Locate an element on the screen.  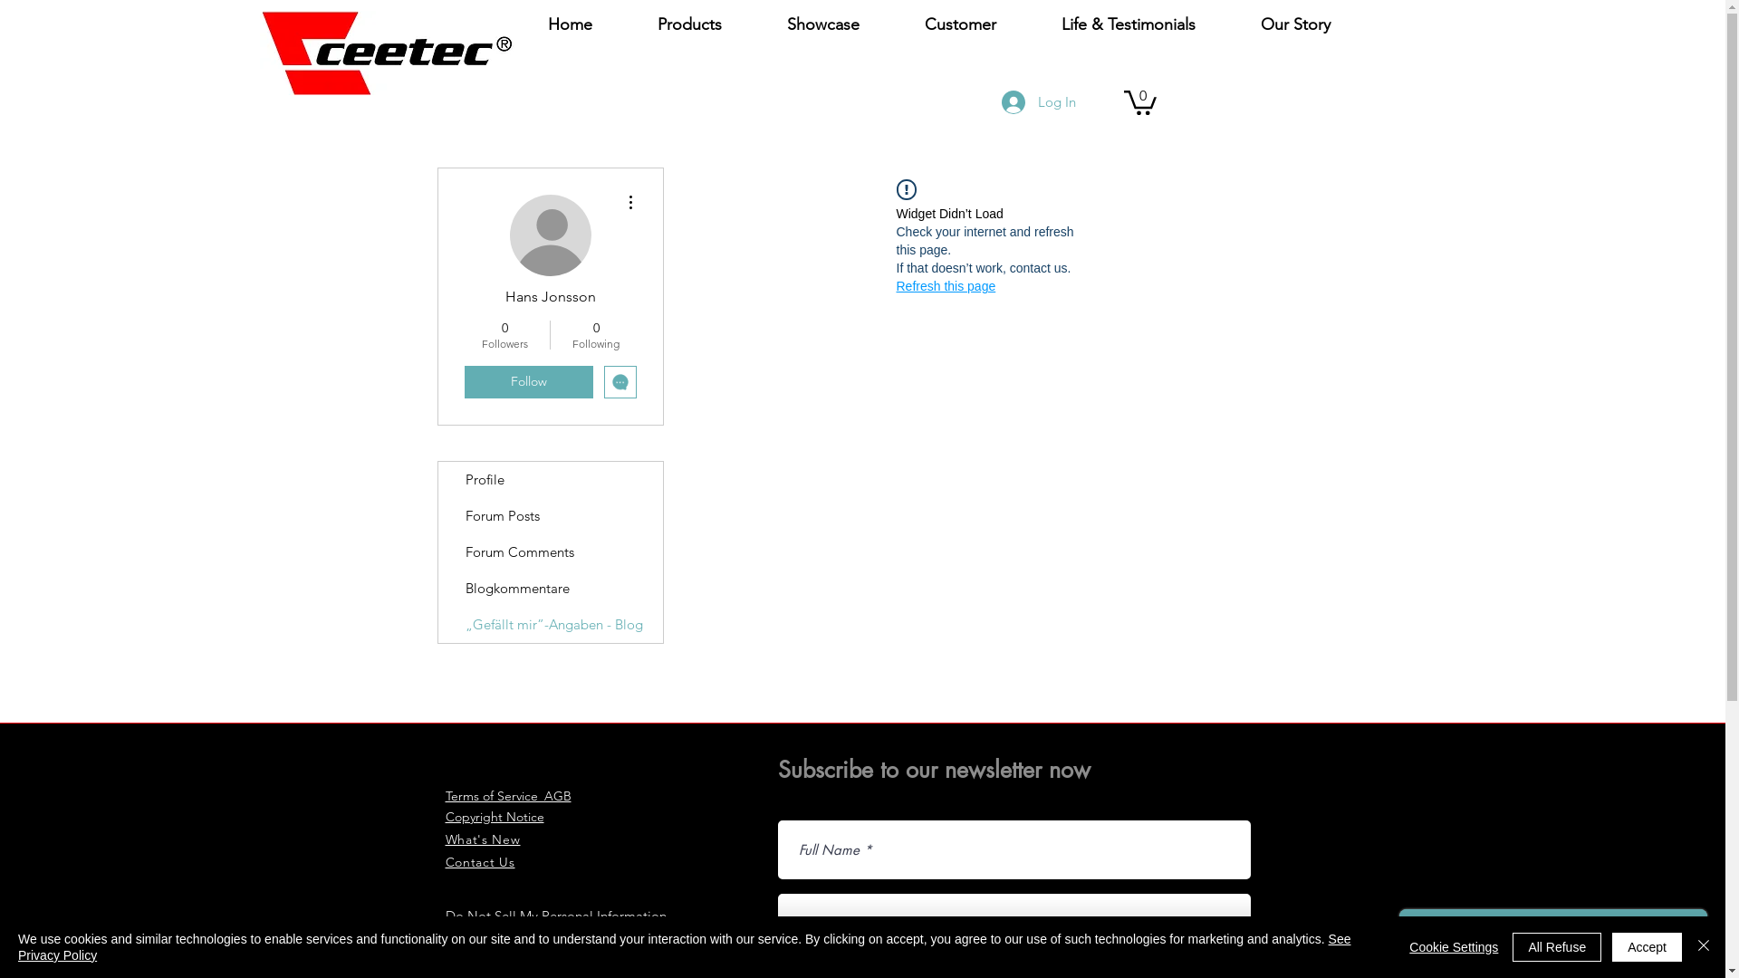
Customer is located at coordinates (959, 24).